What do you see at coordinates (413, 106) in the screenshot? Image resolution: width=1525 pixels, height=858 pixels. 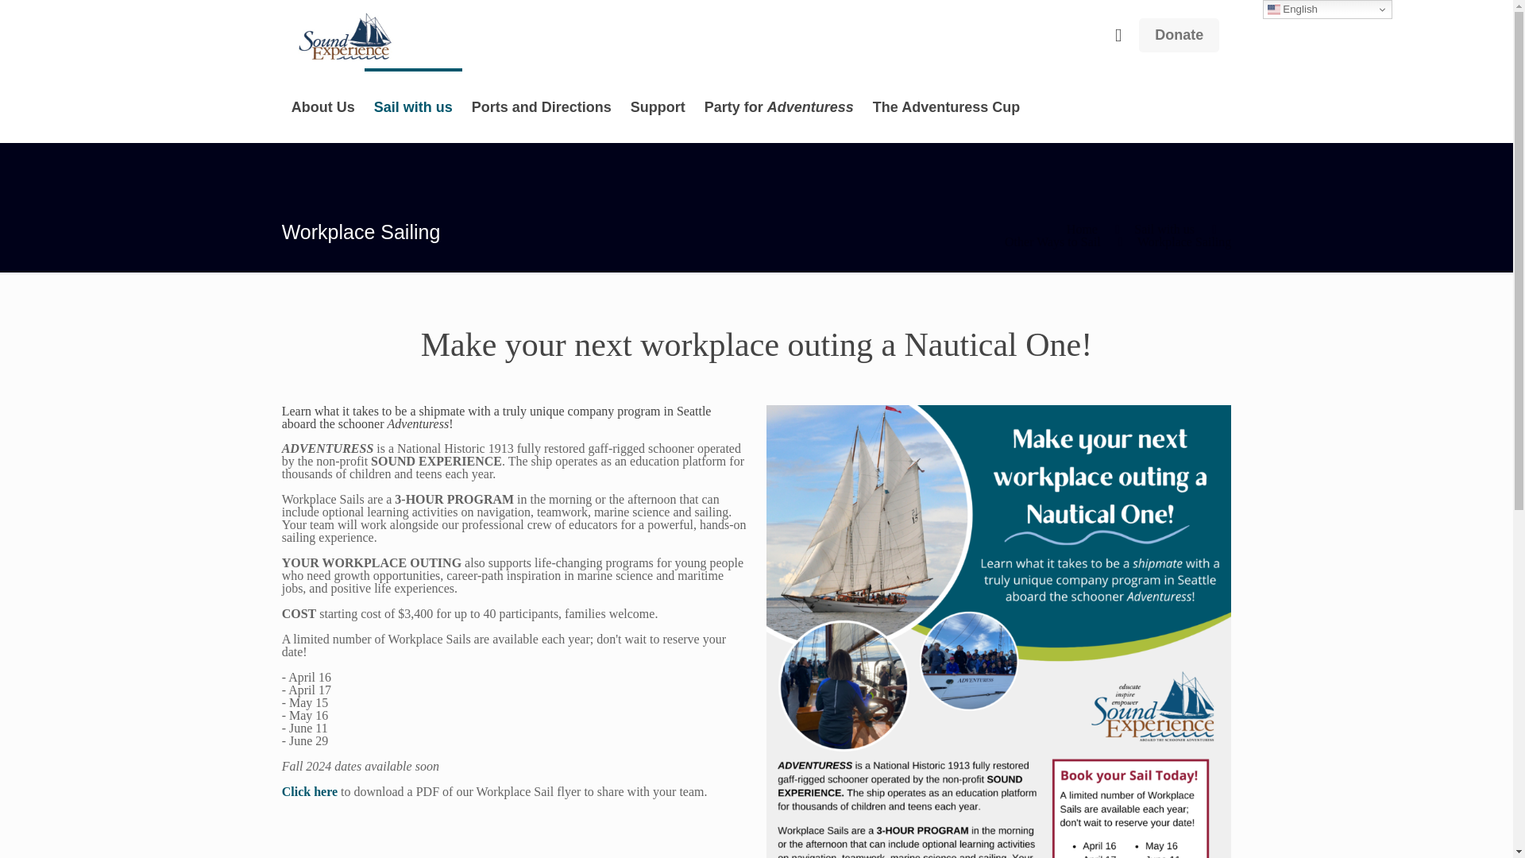 I see `Sail with us` at bounding box center [413, 106].